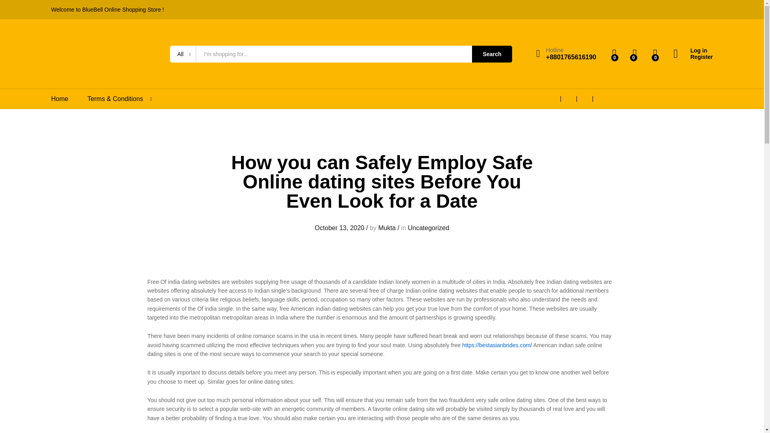 The width and height of the screenshot is (770, 433). What do you see at coordinates (693, 57) in the screenshot?
I see `Register` at bounding box center [693, 57].